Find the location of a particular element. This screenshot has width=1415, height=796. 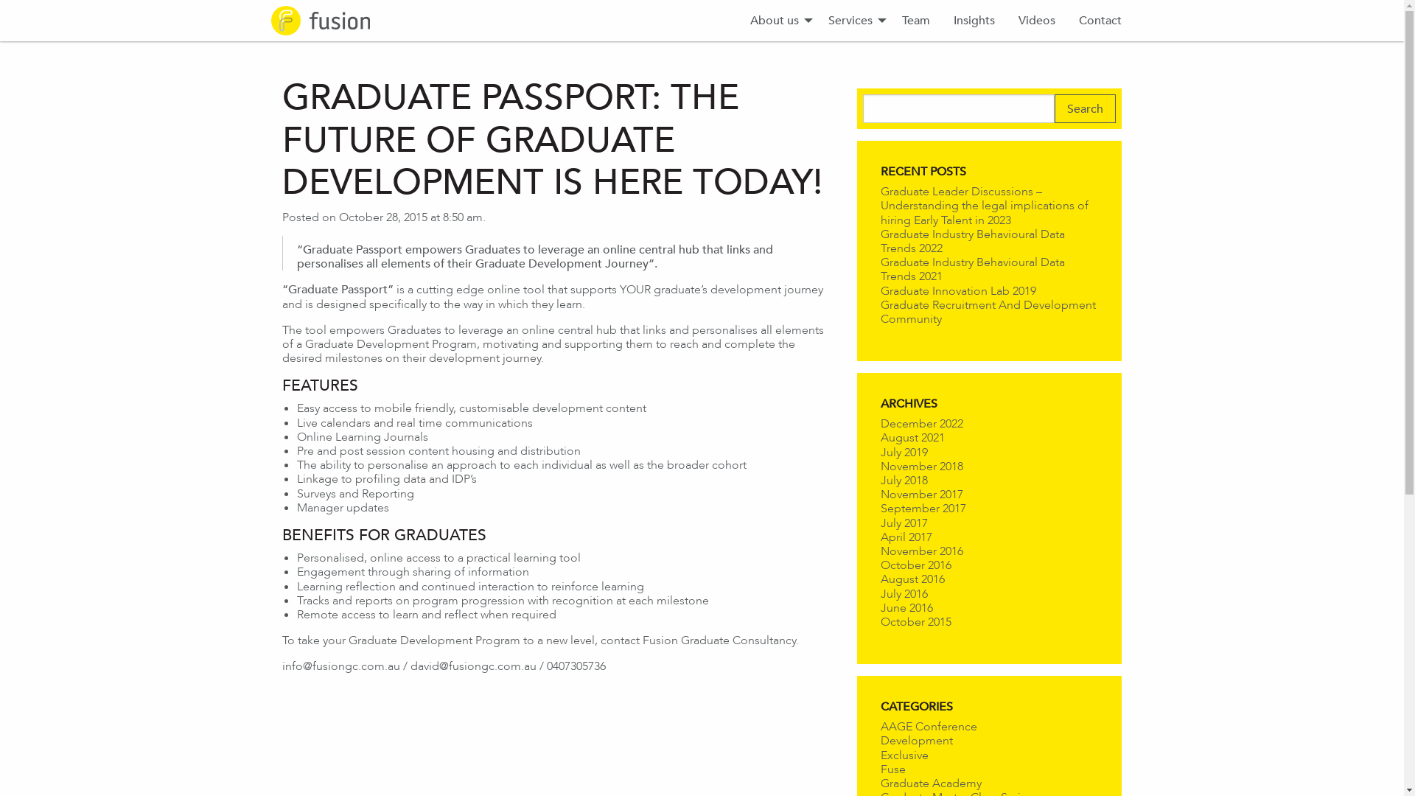

AAGE Conference is located at coordinates (929, 727).